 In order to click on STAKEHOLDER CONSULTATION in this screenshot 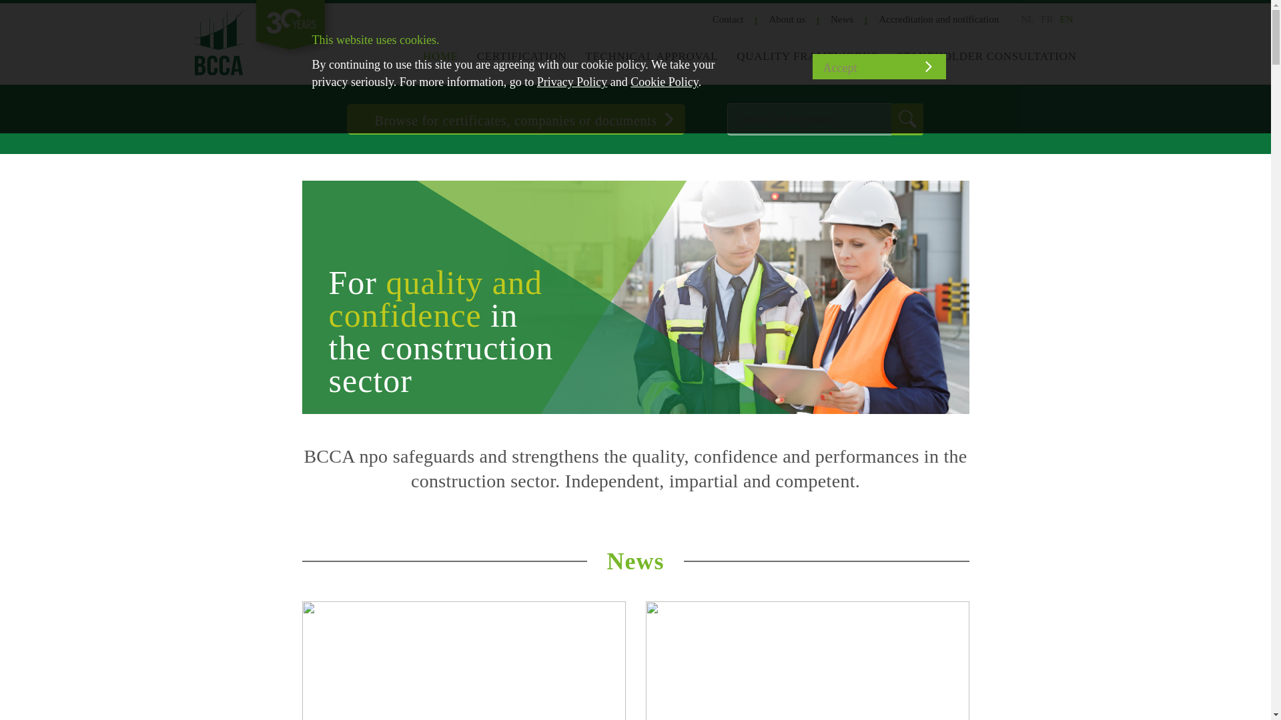, I will do `click(987, 56)`.